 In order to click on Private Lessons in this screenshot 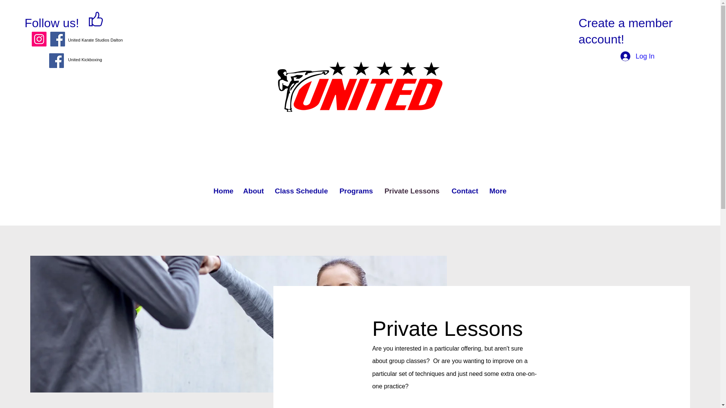, I will do `click(412, 191)`.